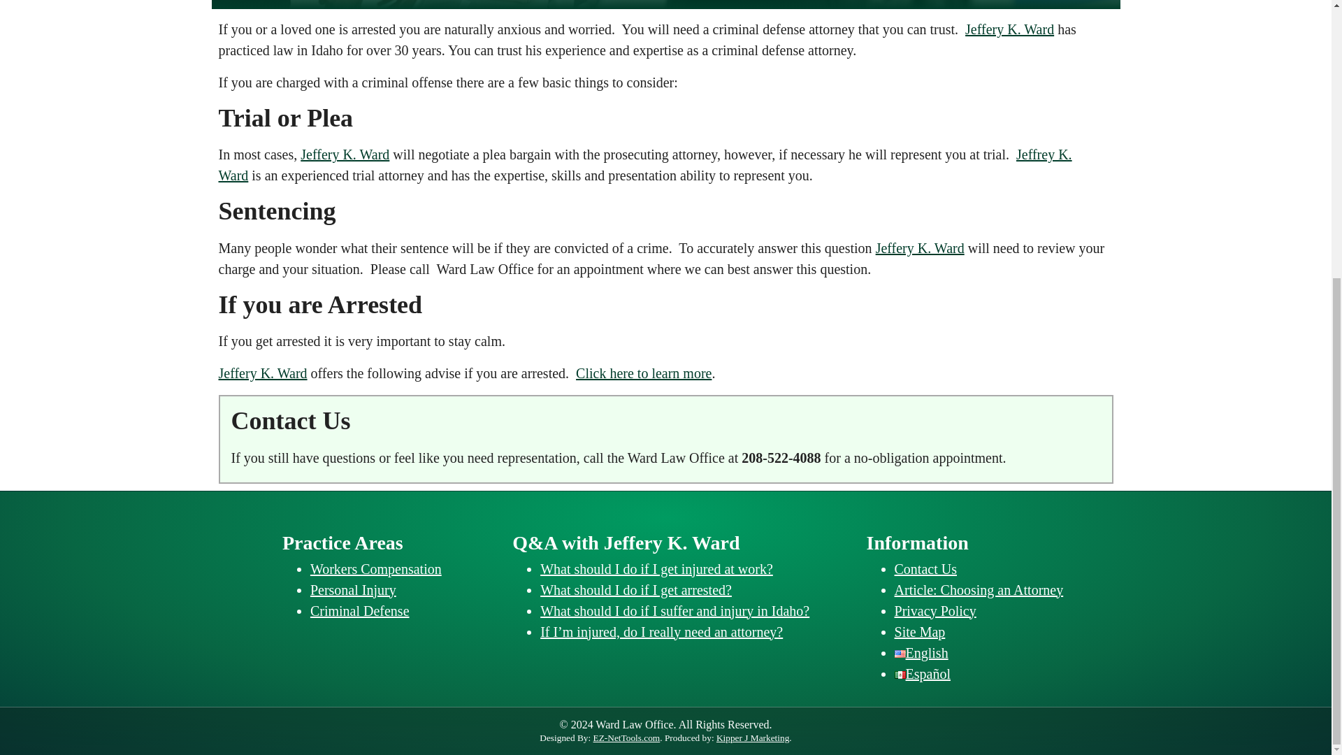 This screenshot has width=1342, height=755. I want to click on Jeffery K. Ward, so click(345, 154).